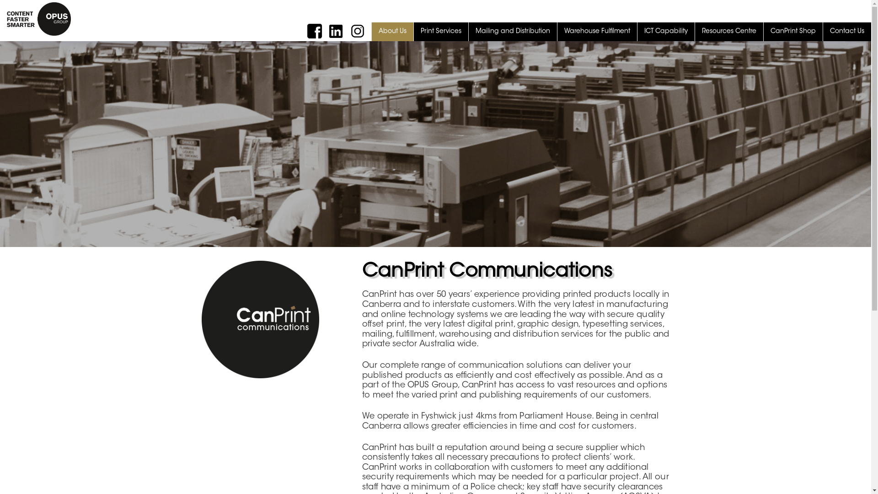 The width and height of the screenshot is (878, 494). I want to click on Warehouse Fulfilment, so click(597, 32).